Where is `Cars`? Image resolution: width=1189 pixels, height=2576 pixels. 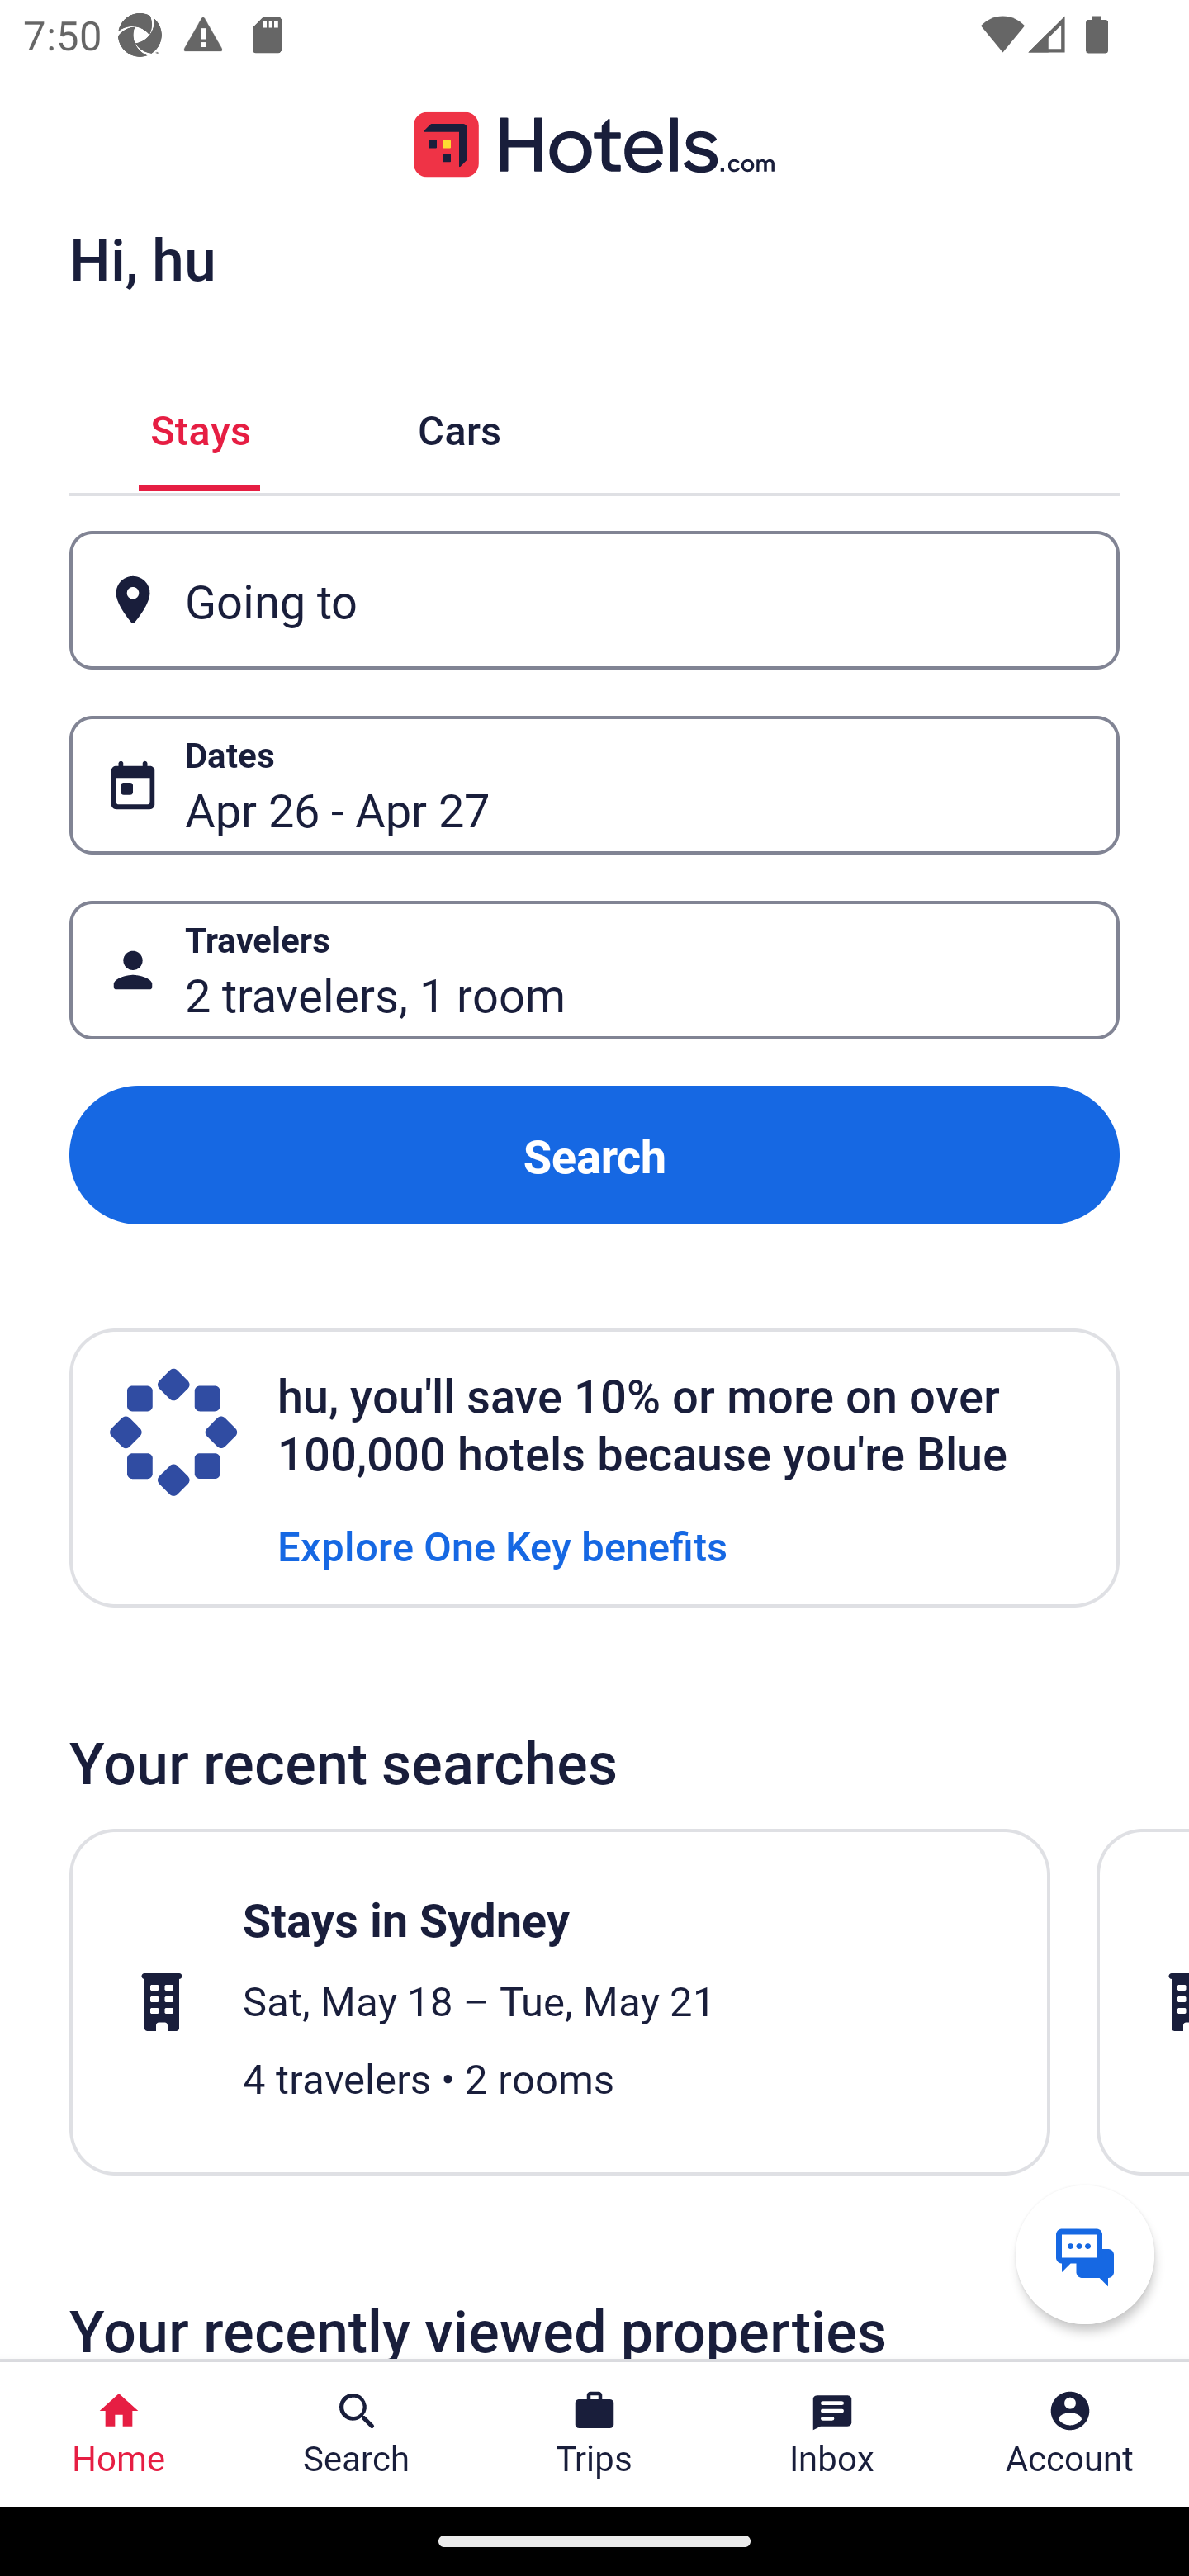
Cars is located at coordinates (459, 426).